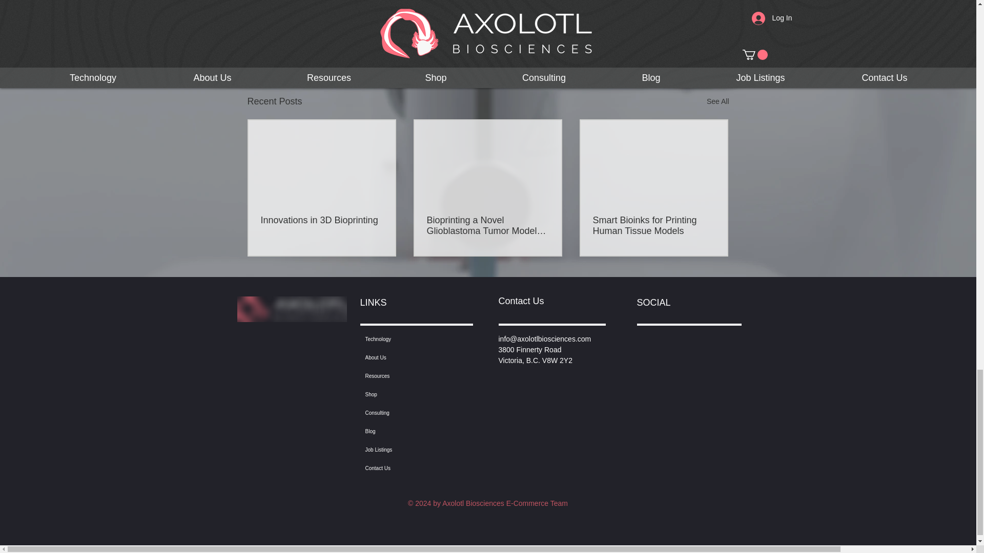 The height and width of the screenshot is (553, 984). What do you see at coordinates (413, 358) in the screenshot?
I see `About Us` at bounding box center [413, 358].